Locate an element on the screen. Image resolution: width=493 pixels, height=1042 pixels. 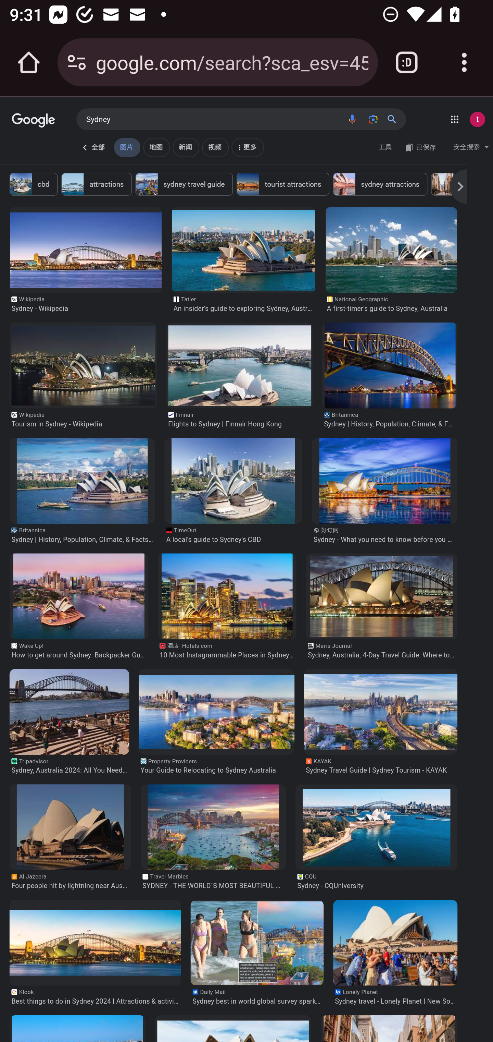
A local's guide to Sydney's CBD is located at coordinates (233, 481).